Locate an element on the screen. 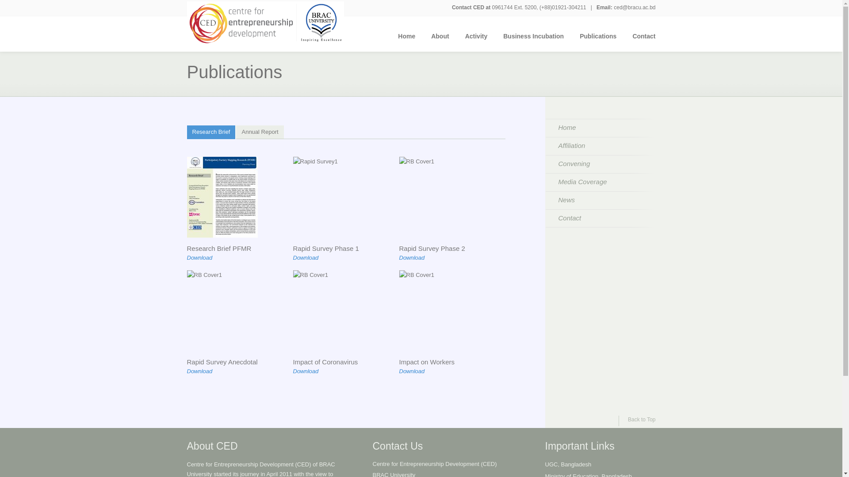 The width and height of the screenshot is (849, 477). Affiliation is located at coordinates (600, 146).